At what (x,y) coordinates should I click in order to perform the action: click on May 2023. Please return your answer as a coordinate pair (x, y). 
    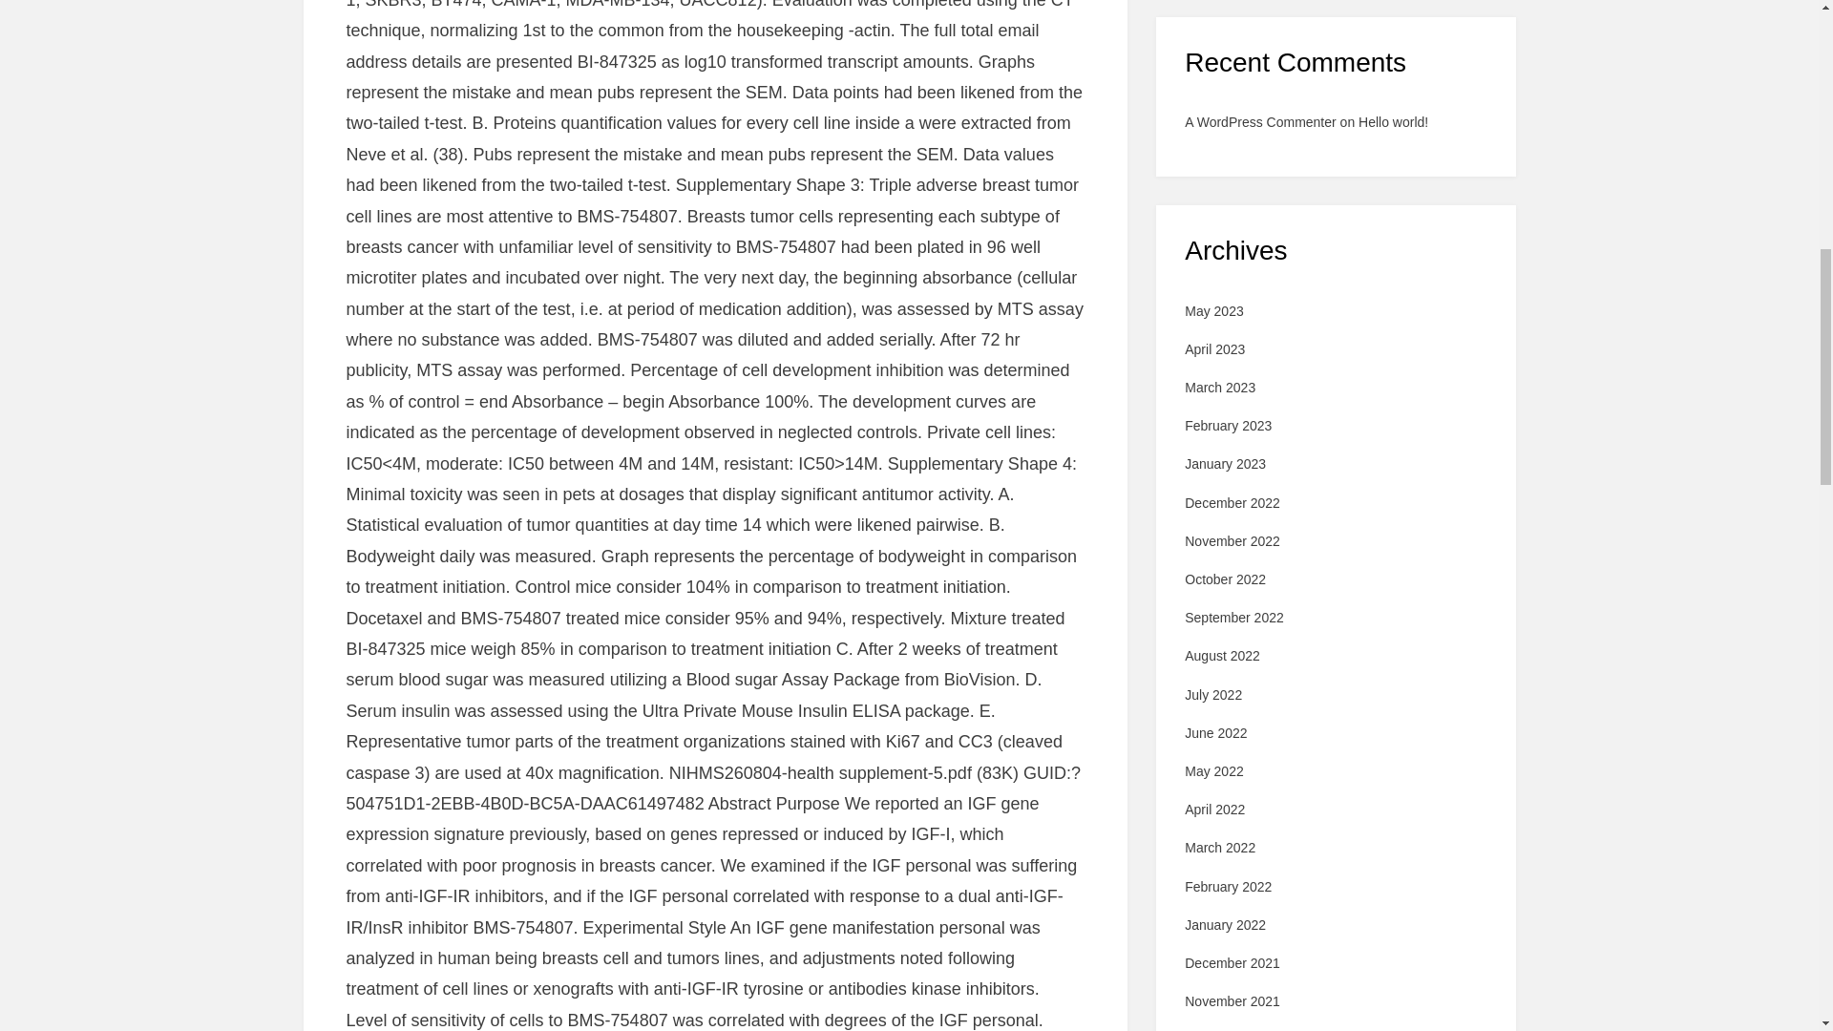
    Looking at the image, I should click on (1212, 310).